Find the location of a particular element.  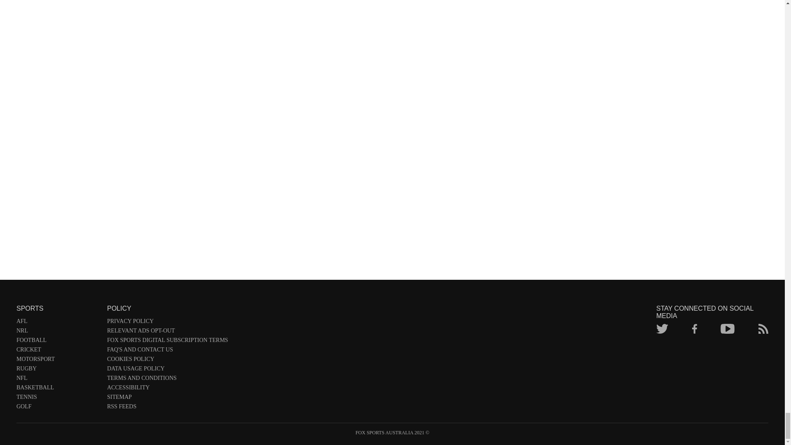

RSS FEEDS is located at coordinates (167, 408).